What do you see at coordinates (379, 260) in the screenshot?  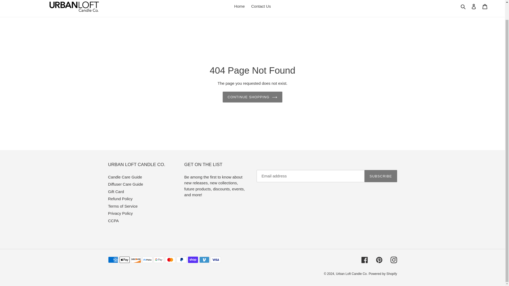 I see `Pinterest` at bounding box center [379, 260].